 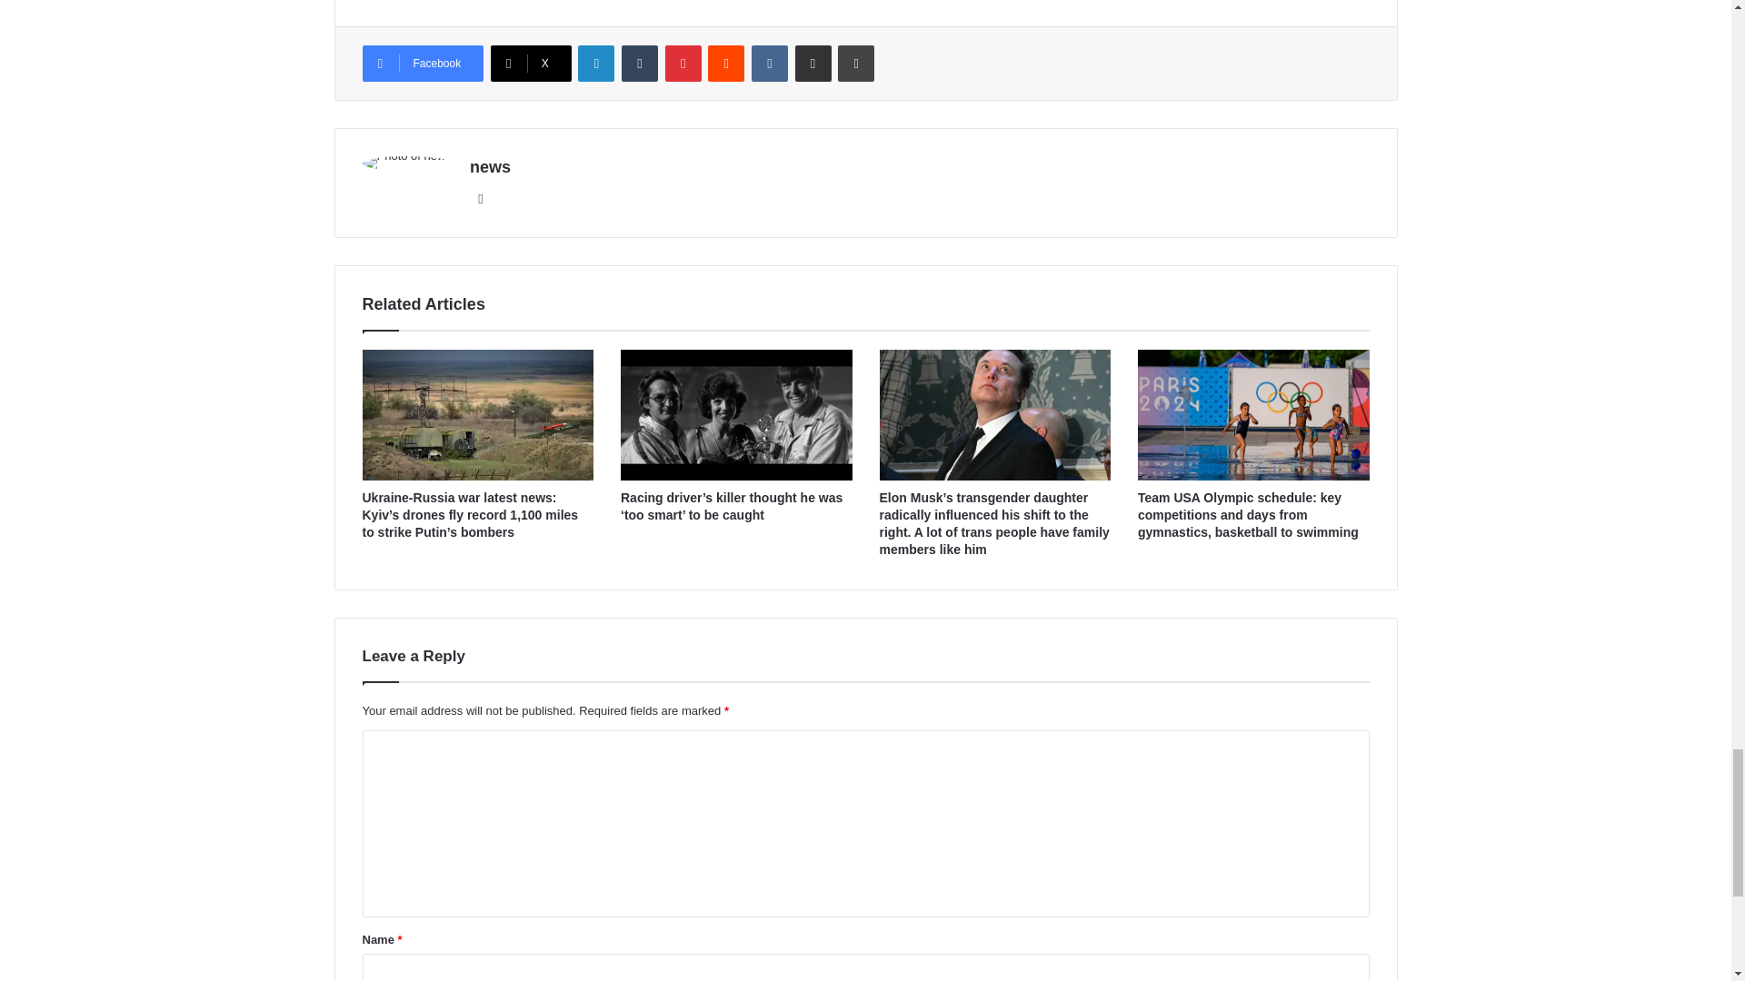 I want to click on news, so click(x=490, y=167).